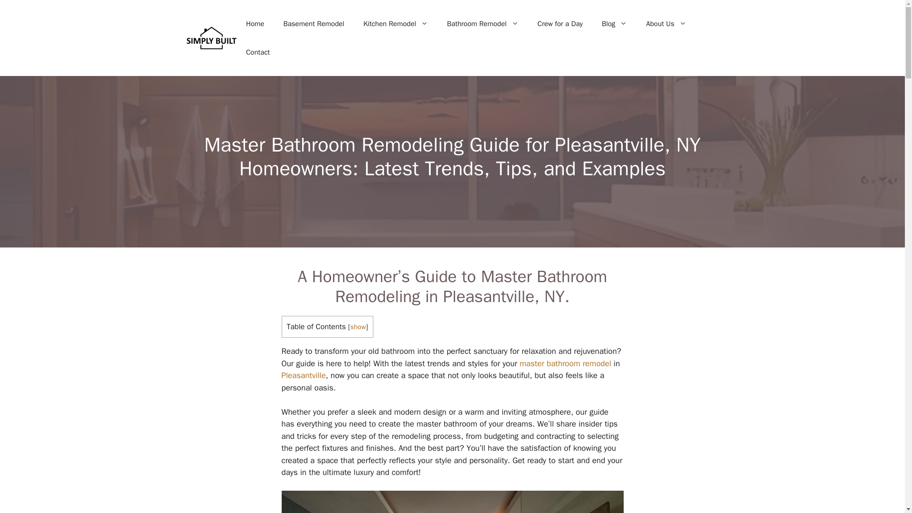  I want to click on Blog, so click(614, 24).